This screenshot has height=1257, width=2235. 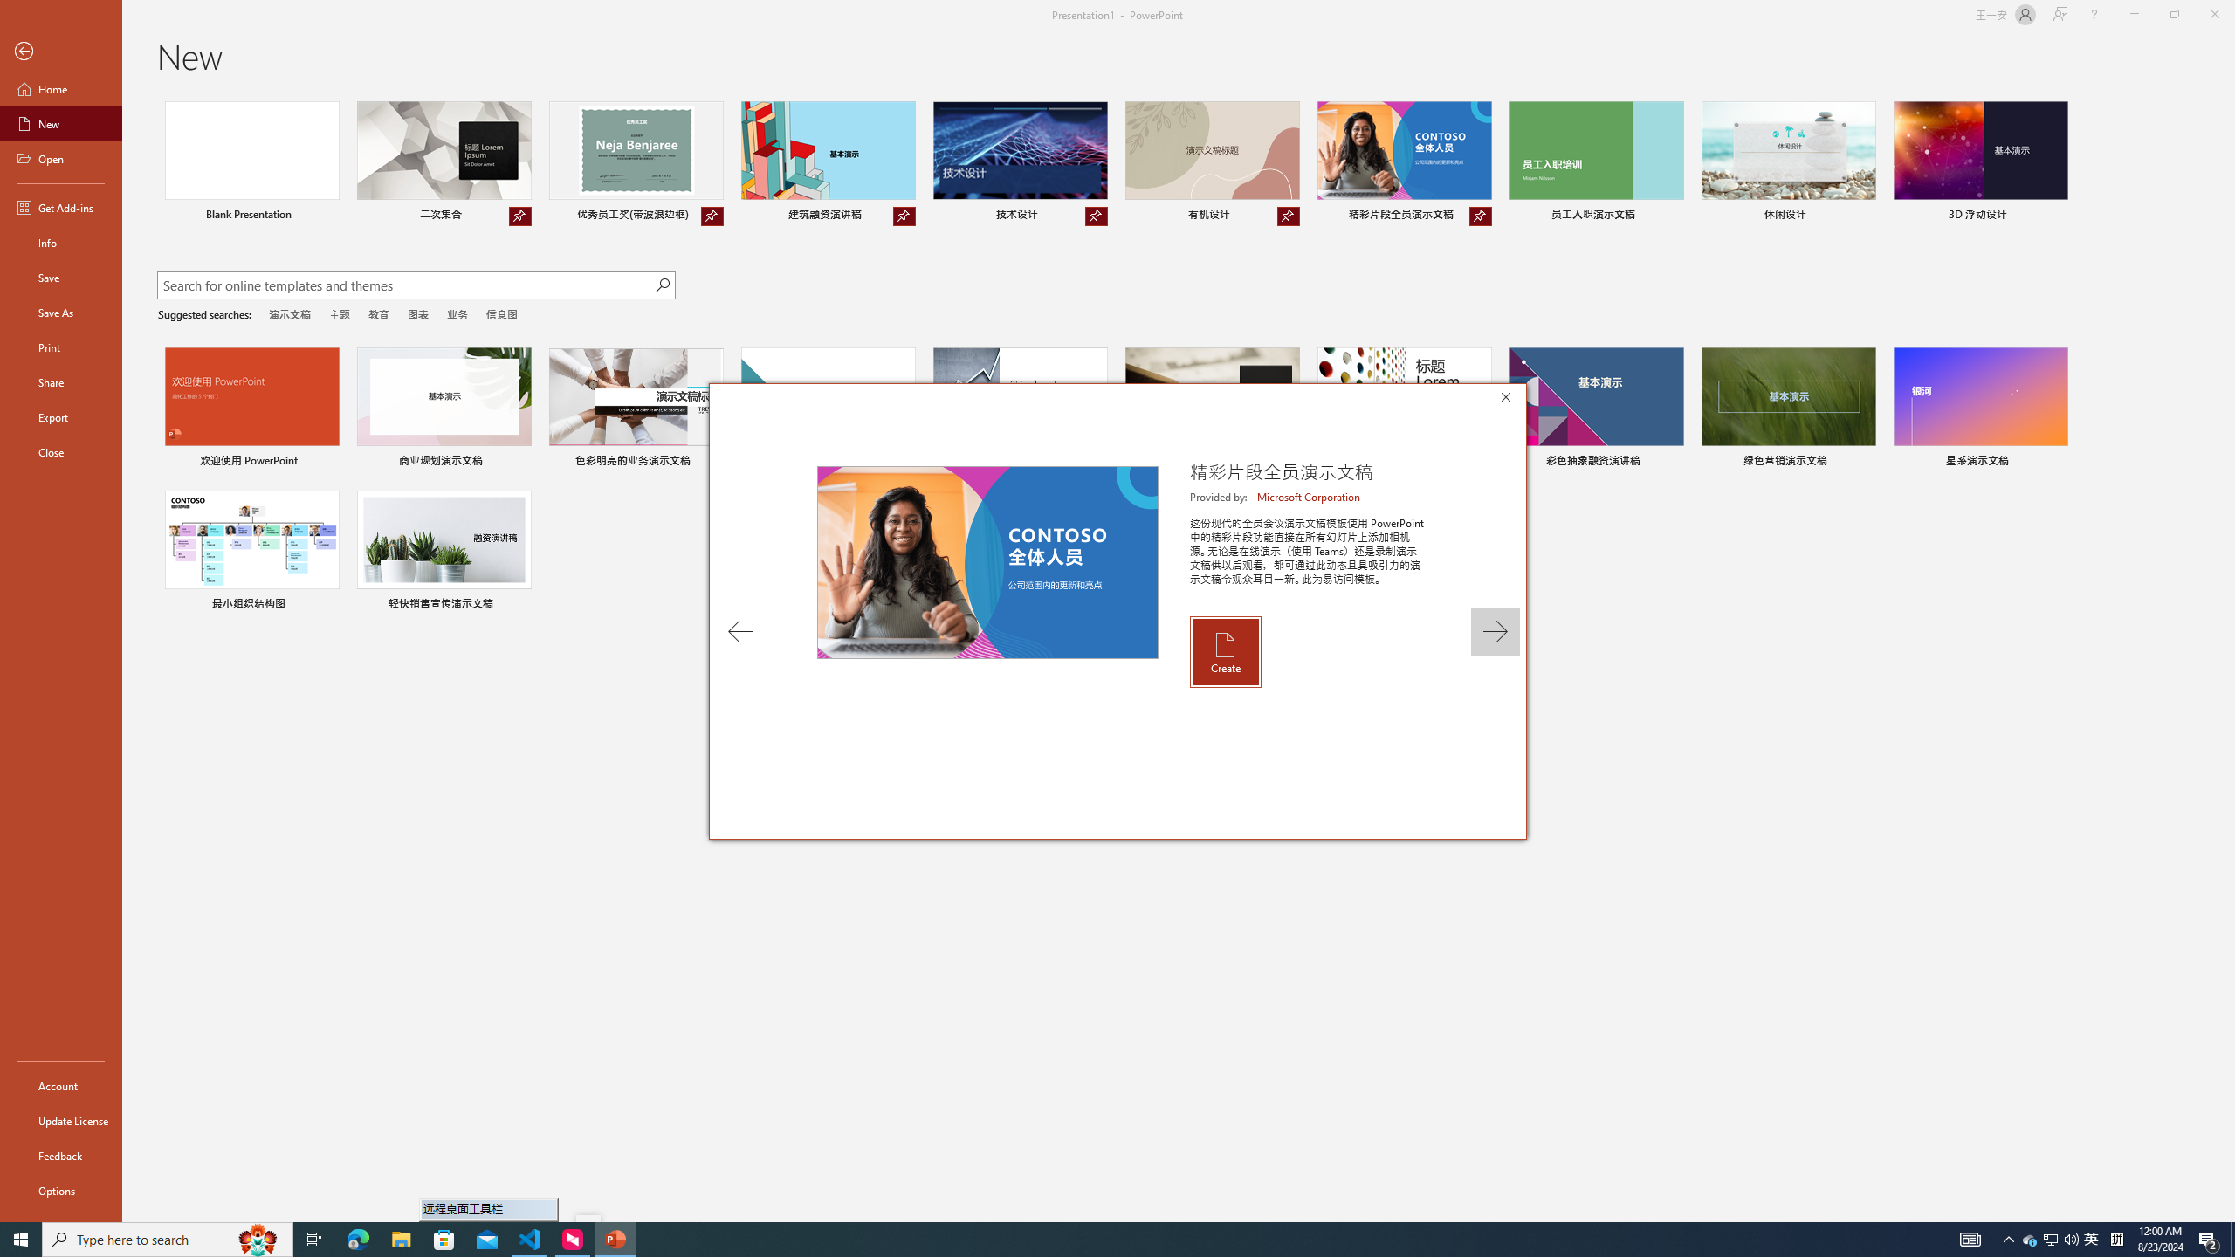 What do you see at coordinates (1224, 651) in the screenshot?
I see `Create` at bounding box center [1224, 651].